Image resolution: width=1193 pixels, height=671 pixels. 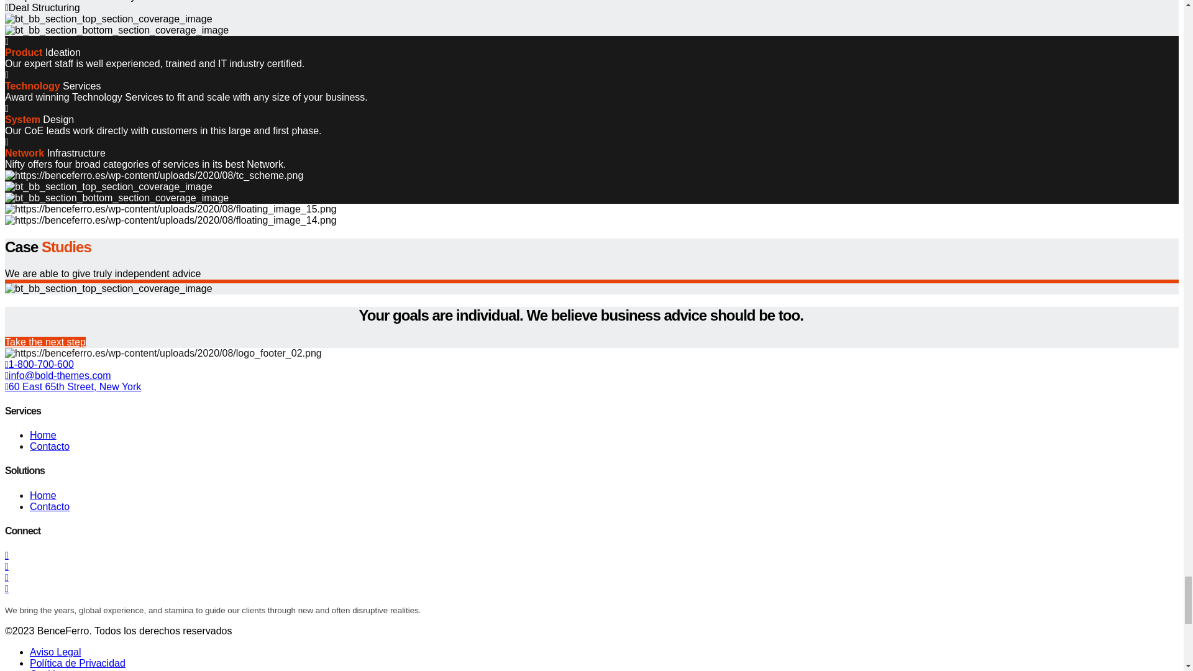 What do you see at coordinates (43, 435) in the screenshot?
I see `Home` at bounding box center [43, 435].